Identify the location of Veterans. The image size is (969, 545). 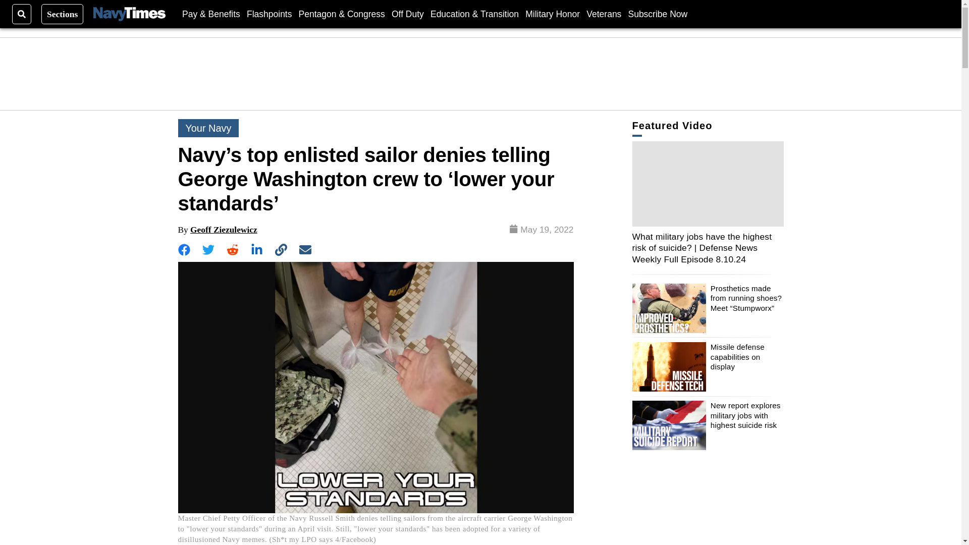
(604, 14).